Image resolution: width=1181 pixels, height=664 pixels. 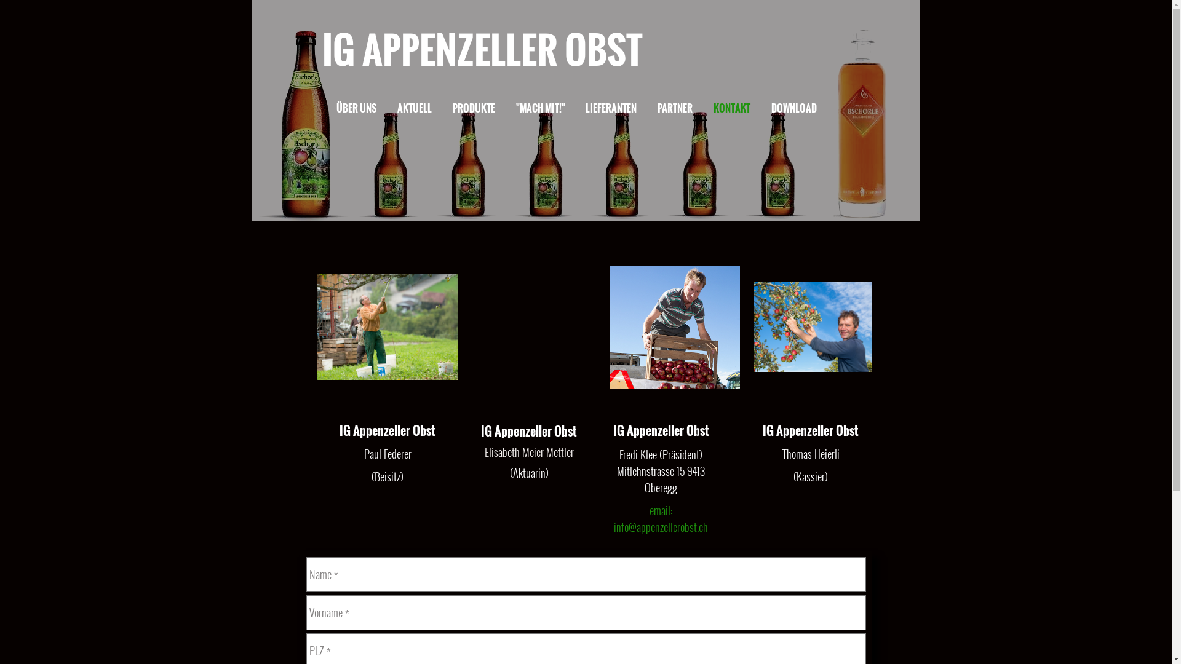 I want to click on "MACH MIT!", so click(x=550, y=108).